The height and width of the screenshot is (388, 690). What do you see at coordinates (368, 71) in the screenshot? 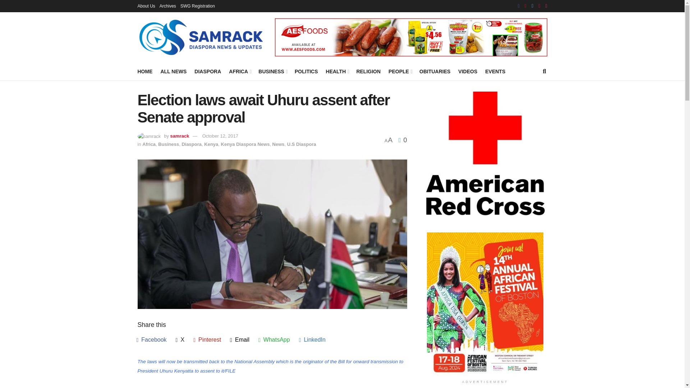
I see `RELIGION` at bounding box center [368, 71].